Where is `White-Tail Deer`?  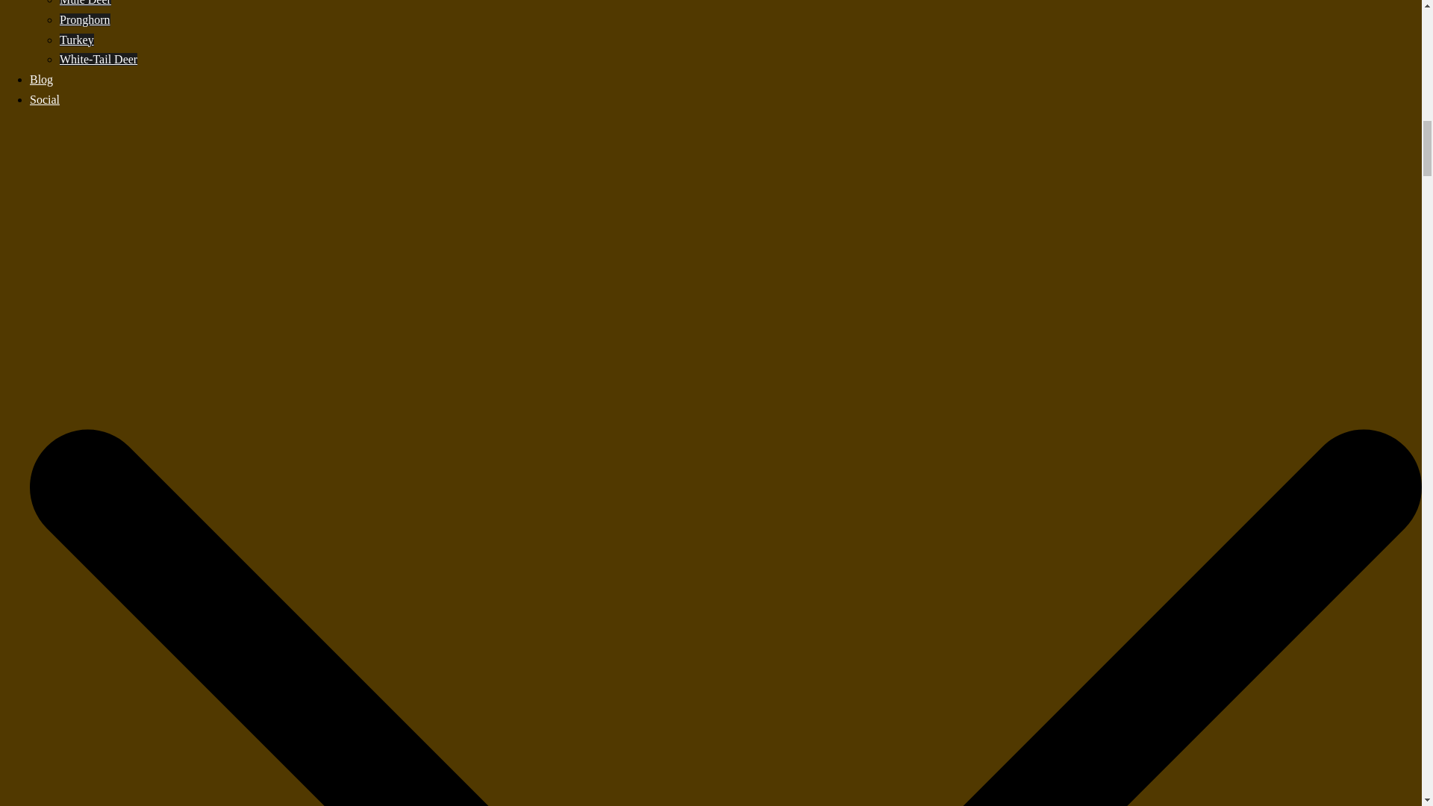
White-Tail Deer is located at coordinates (99, 59).